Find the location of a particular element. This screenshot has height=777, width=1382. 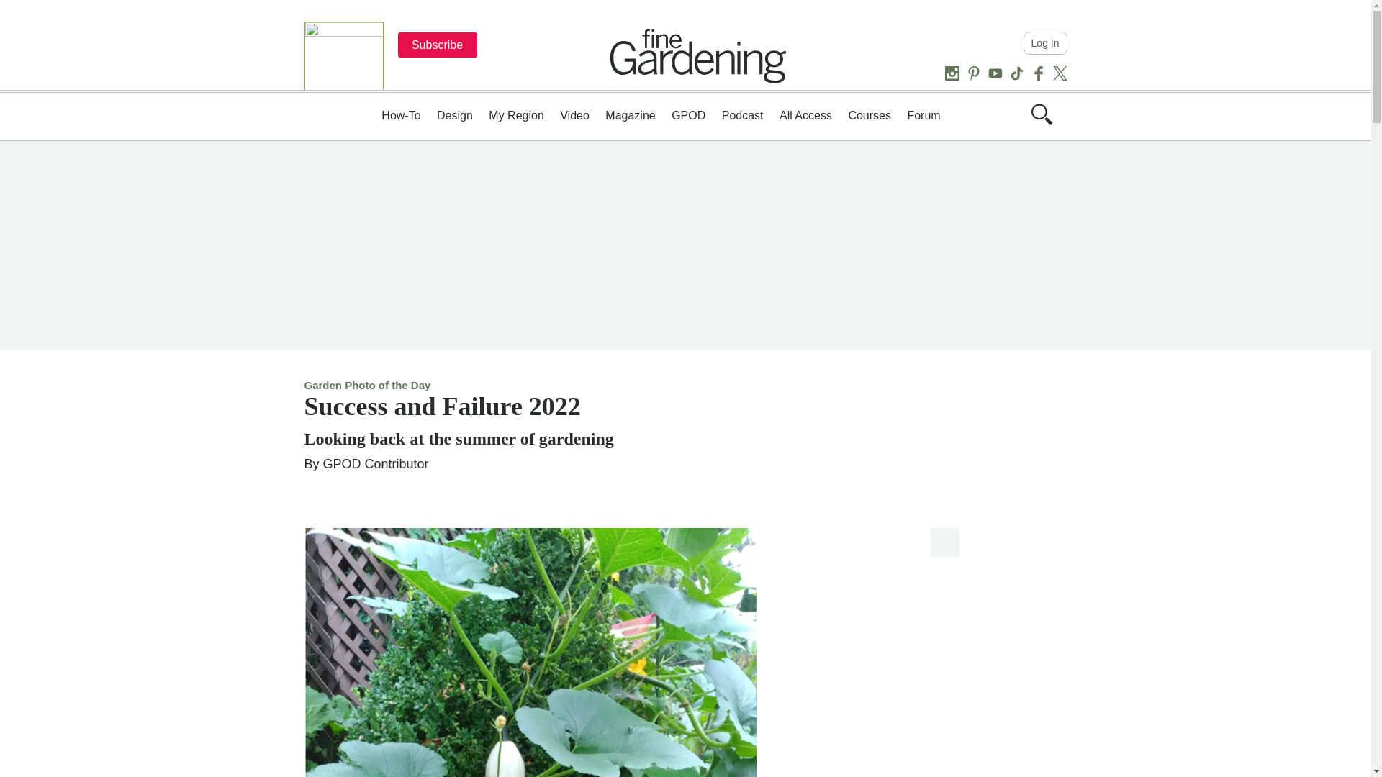

Subscribe is located at coordinates (437, 45).